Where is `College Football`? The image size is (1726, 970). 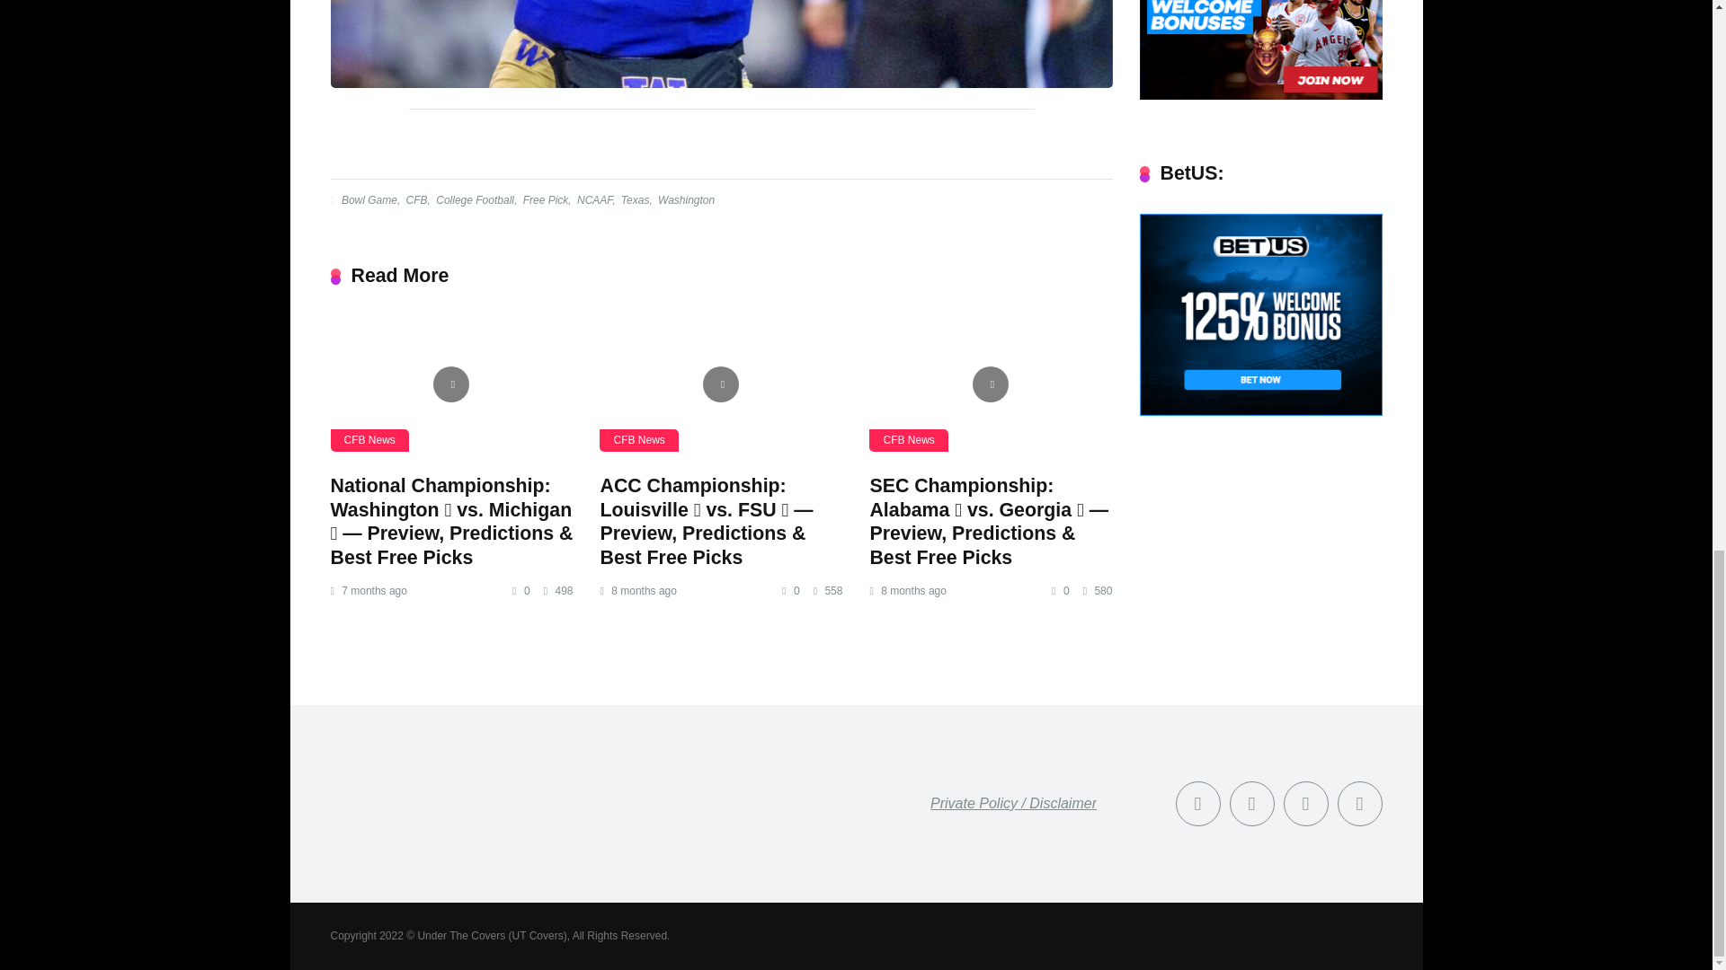
College Football is located at coordinates (473, 200).